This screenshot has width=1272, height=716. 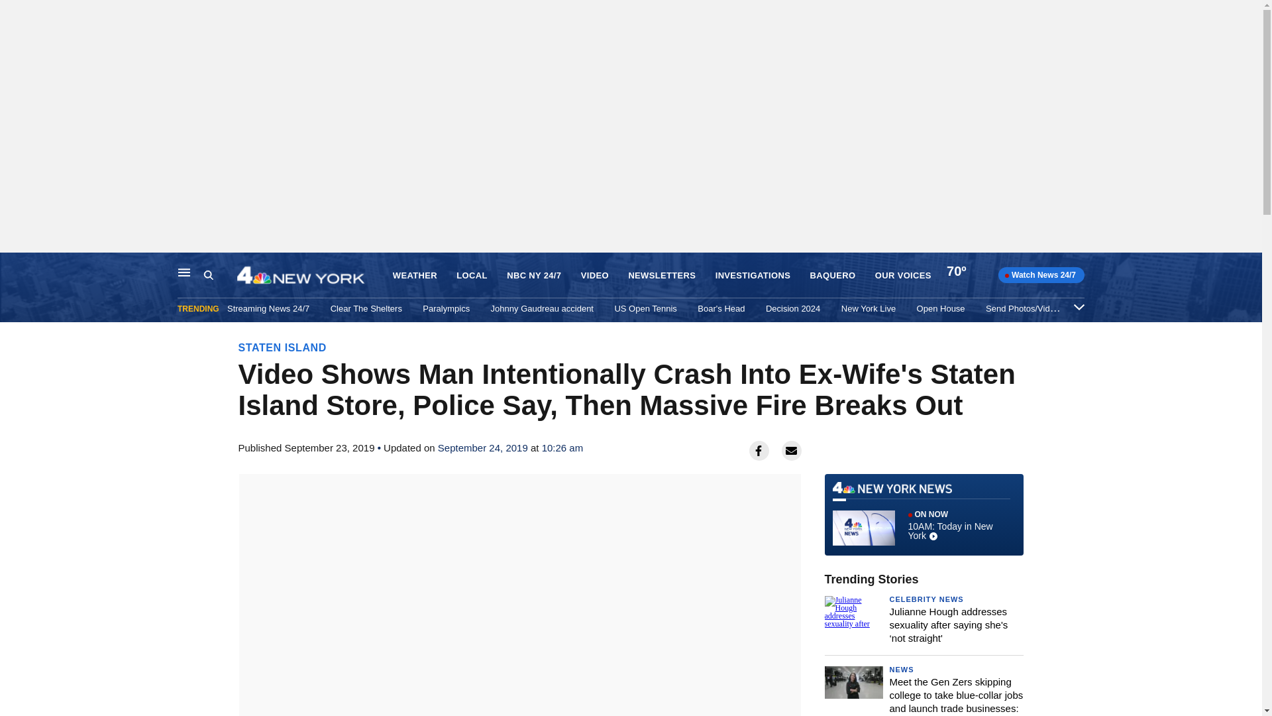 What do you see at coordinates (220, 275) in the screenshot?
I see `Search` at bounding box center [220, 275].